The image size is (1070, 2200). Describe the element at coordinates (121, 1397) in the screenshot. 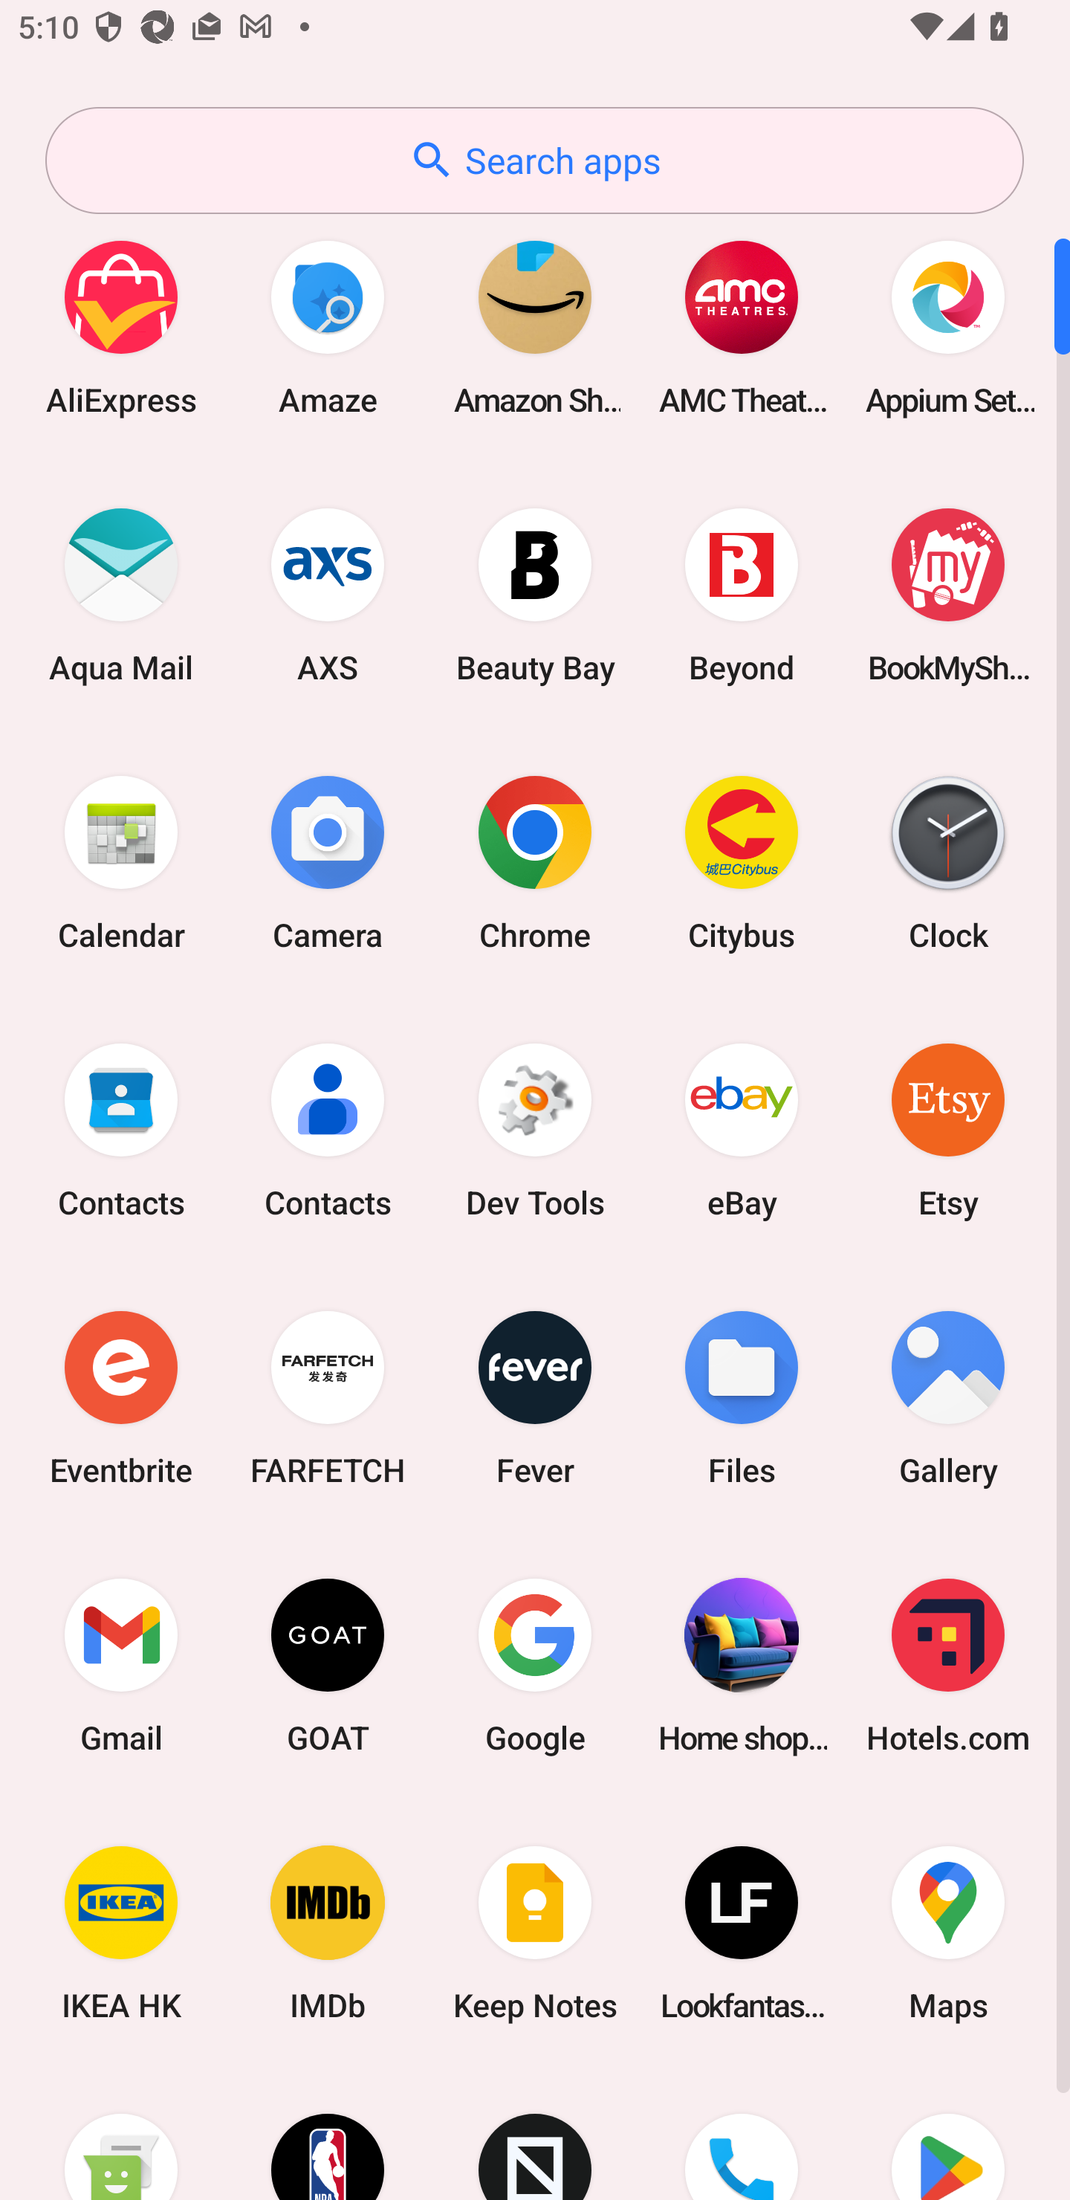

I see `Eventbrite` at that location.